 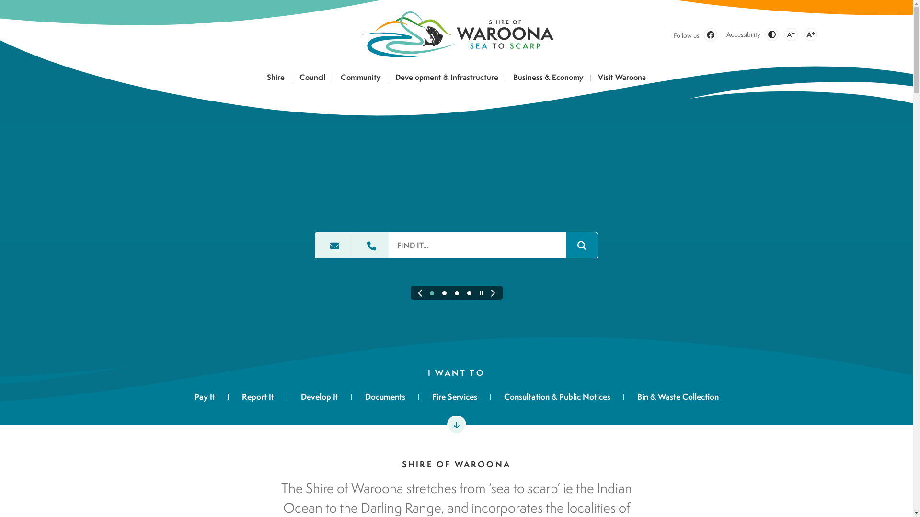 I want to click on Develop It, so click(x=320, y=399).